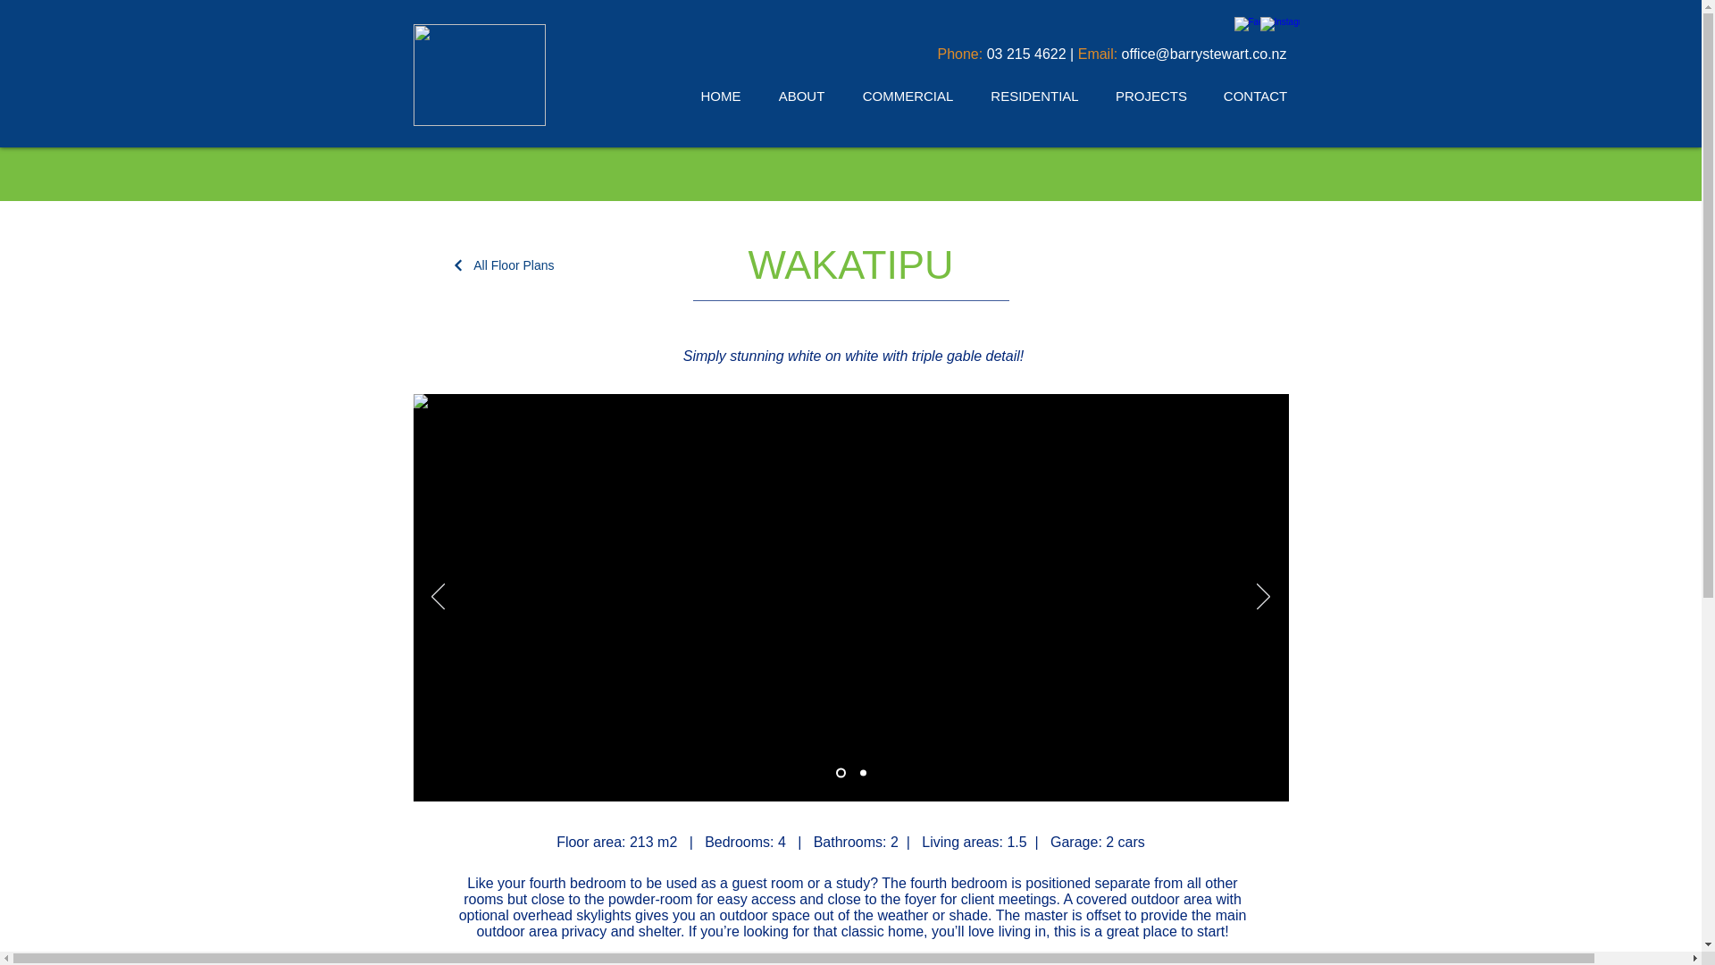 This screenshot has height=965, width=1715. What do you see at coordinates (908, 96) in the screenshot?
I see `COMMERCIAL` at bounding box center [908, 96].